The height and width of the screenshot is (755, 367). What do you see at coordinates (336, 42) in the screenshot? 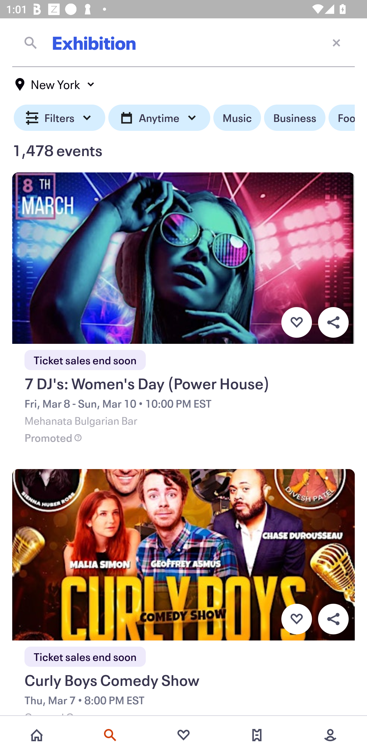
I see `Close current screen` at bounding box center [336, 42].